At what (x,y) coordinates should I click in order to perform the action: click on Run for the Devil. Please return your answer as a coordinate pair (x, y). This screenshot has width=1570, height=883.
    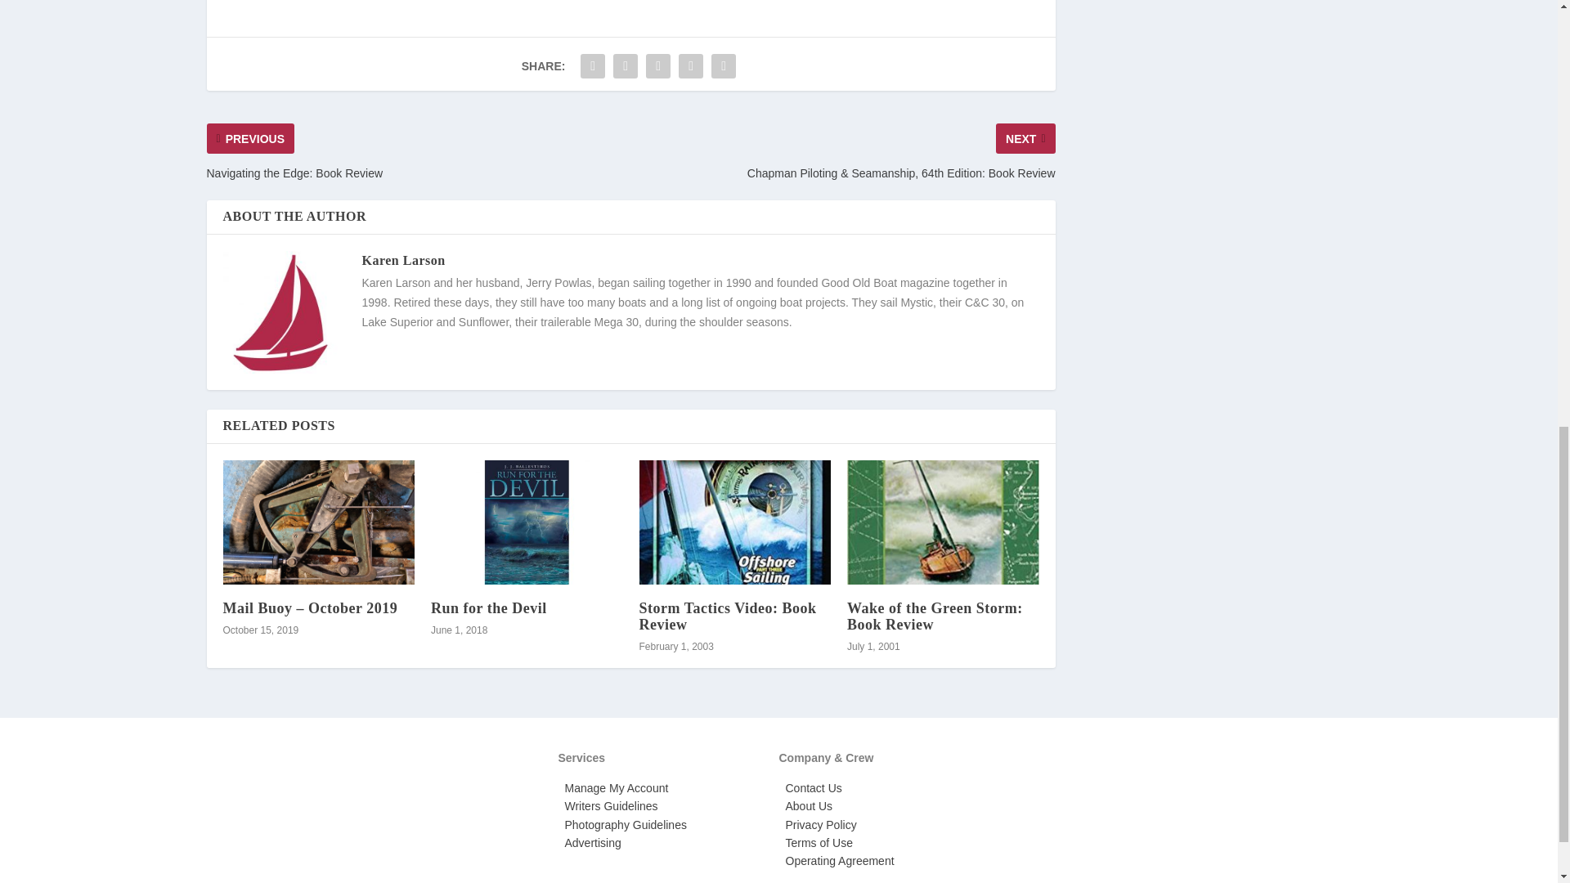
    Looking at the image, I should click on (527, 522).